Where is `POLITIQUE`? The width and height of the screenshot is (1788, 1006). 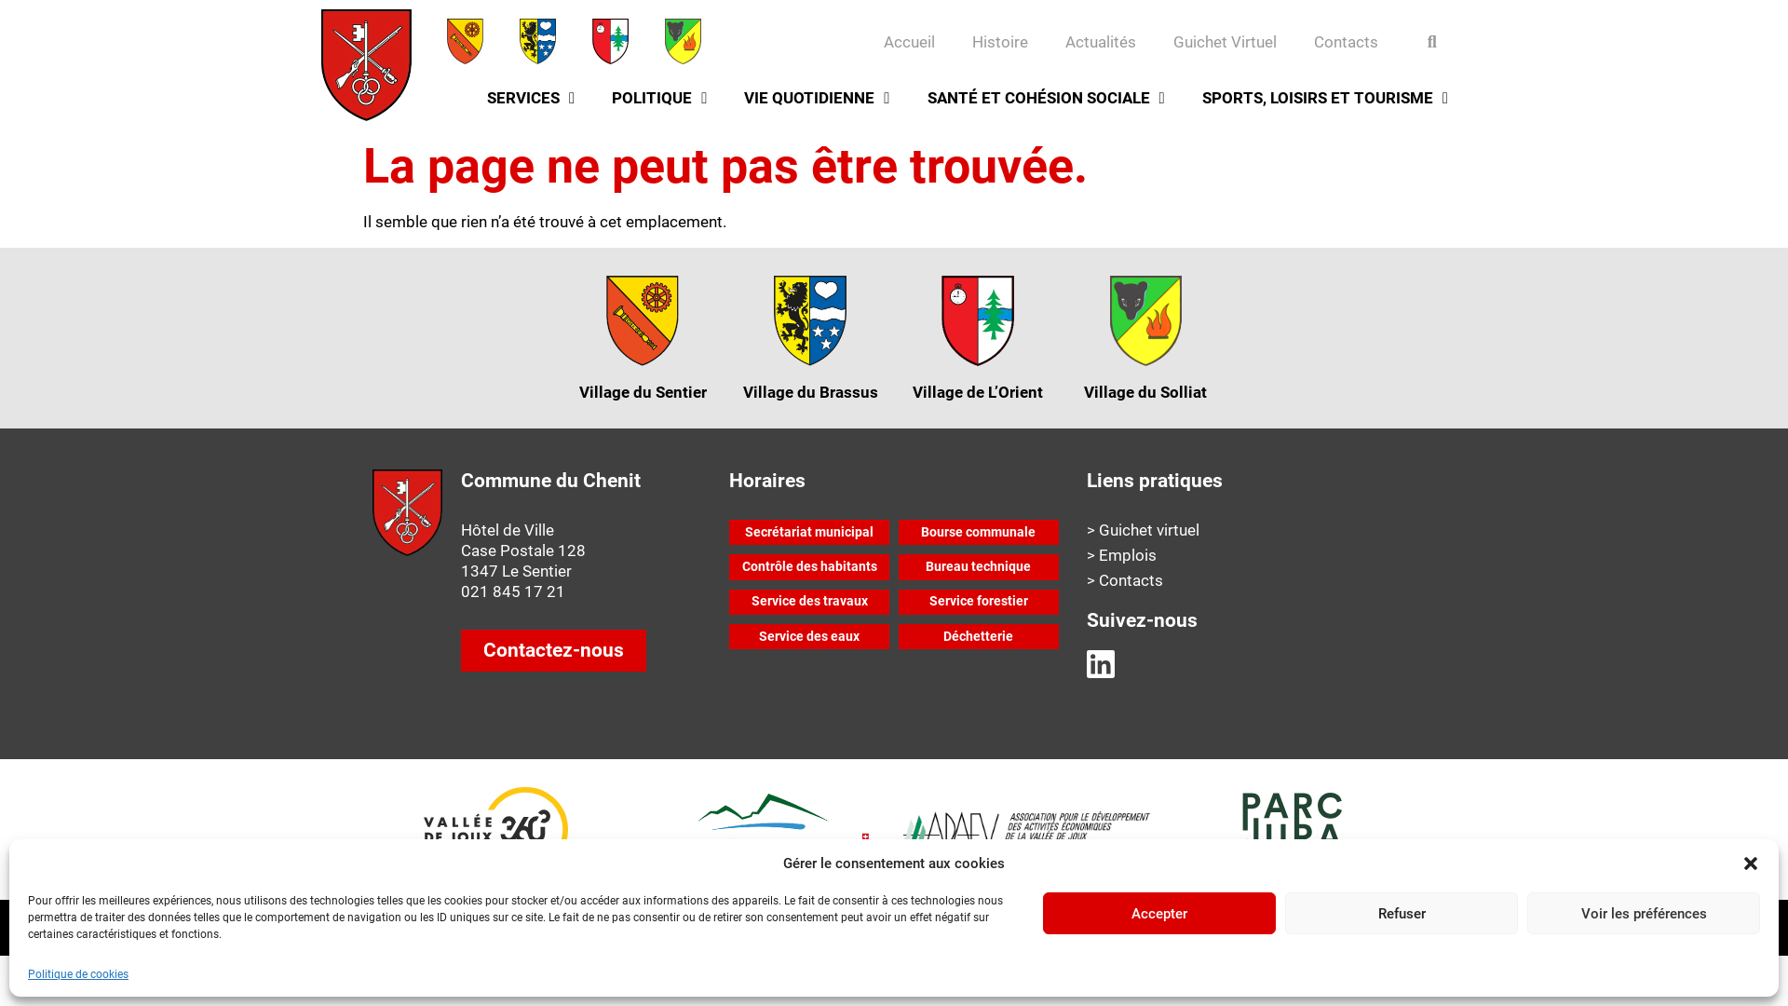 POLITIQUE is located at coordinates (659, 98).